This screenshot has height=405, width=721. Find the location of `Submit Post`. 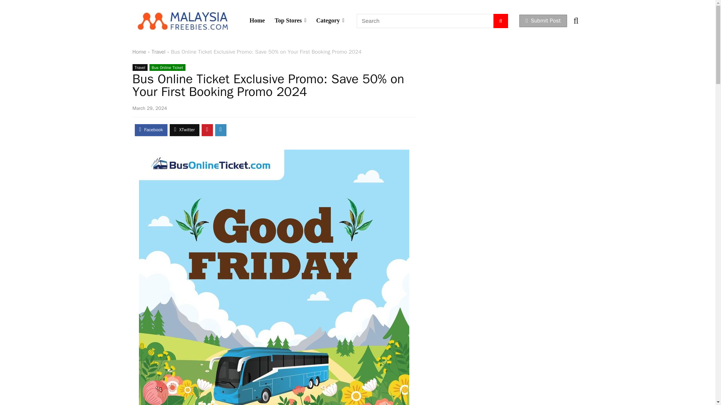

Submit Post is located at coordinates (543, 21).